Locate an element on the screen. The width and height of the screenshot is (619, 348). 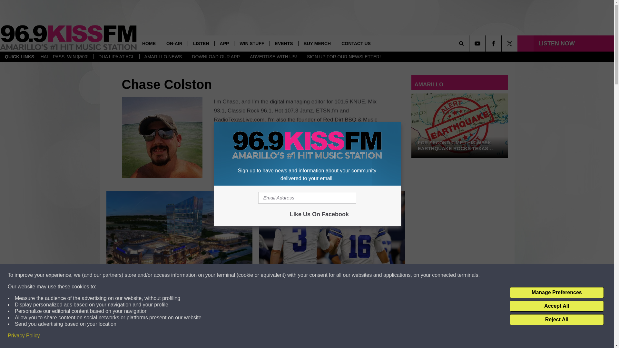
LISTEN is located at coordinates (201, 43).